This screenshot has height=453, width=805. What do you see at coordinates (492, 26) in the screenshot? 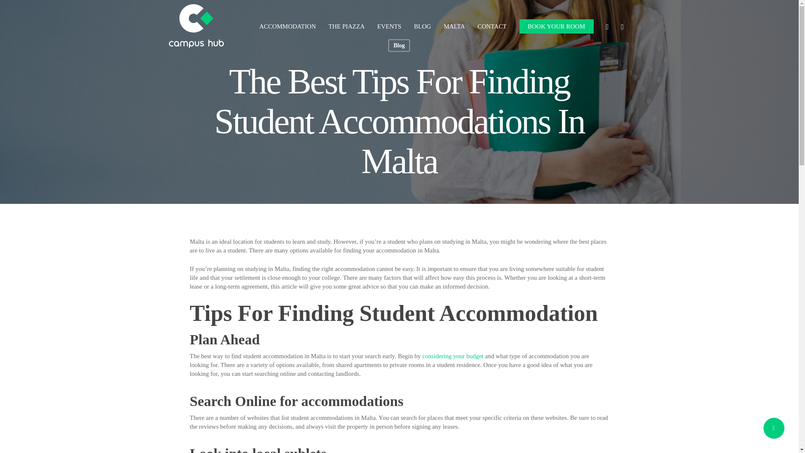
I see `CONTACT` at bounding box center [492, 26].